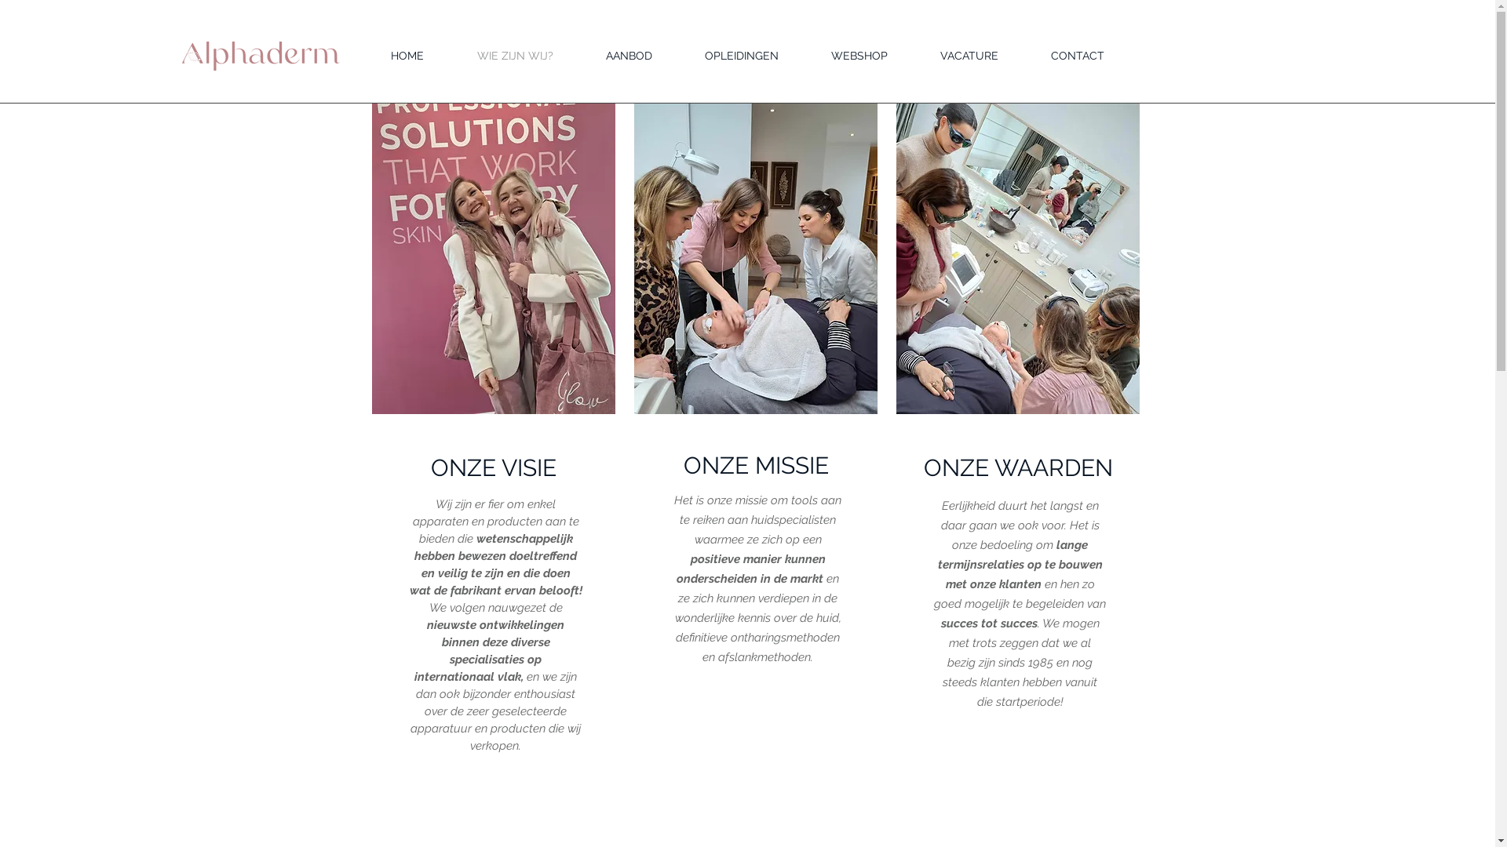  Describe the element at coordinates (407, 56) in the screenshot. I see `HOME` at that location.